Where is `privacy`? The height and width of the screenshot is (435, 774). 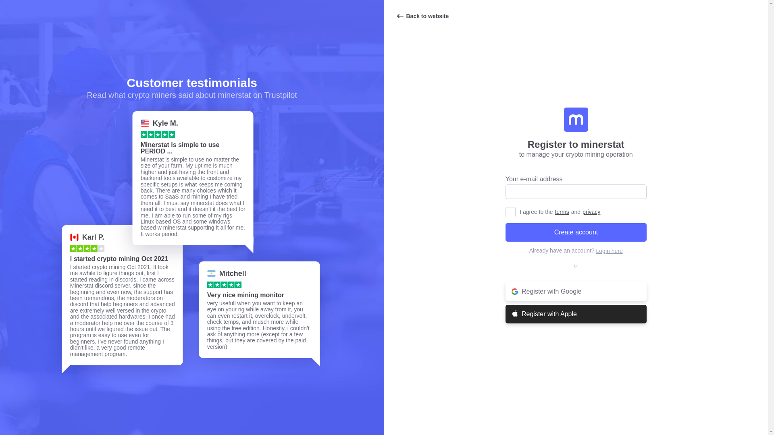
privacy is located at coordinates (591, 212).